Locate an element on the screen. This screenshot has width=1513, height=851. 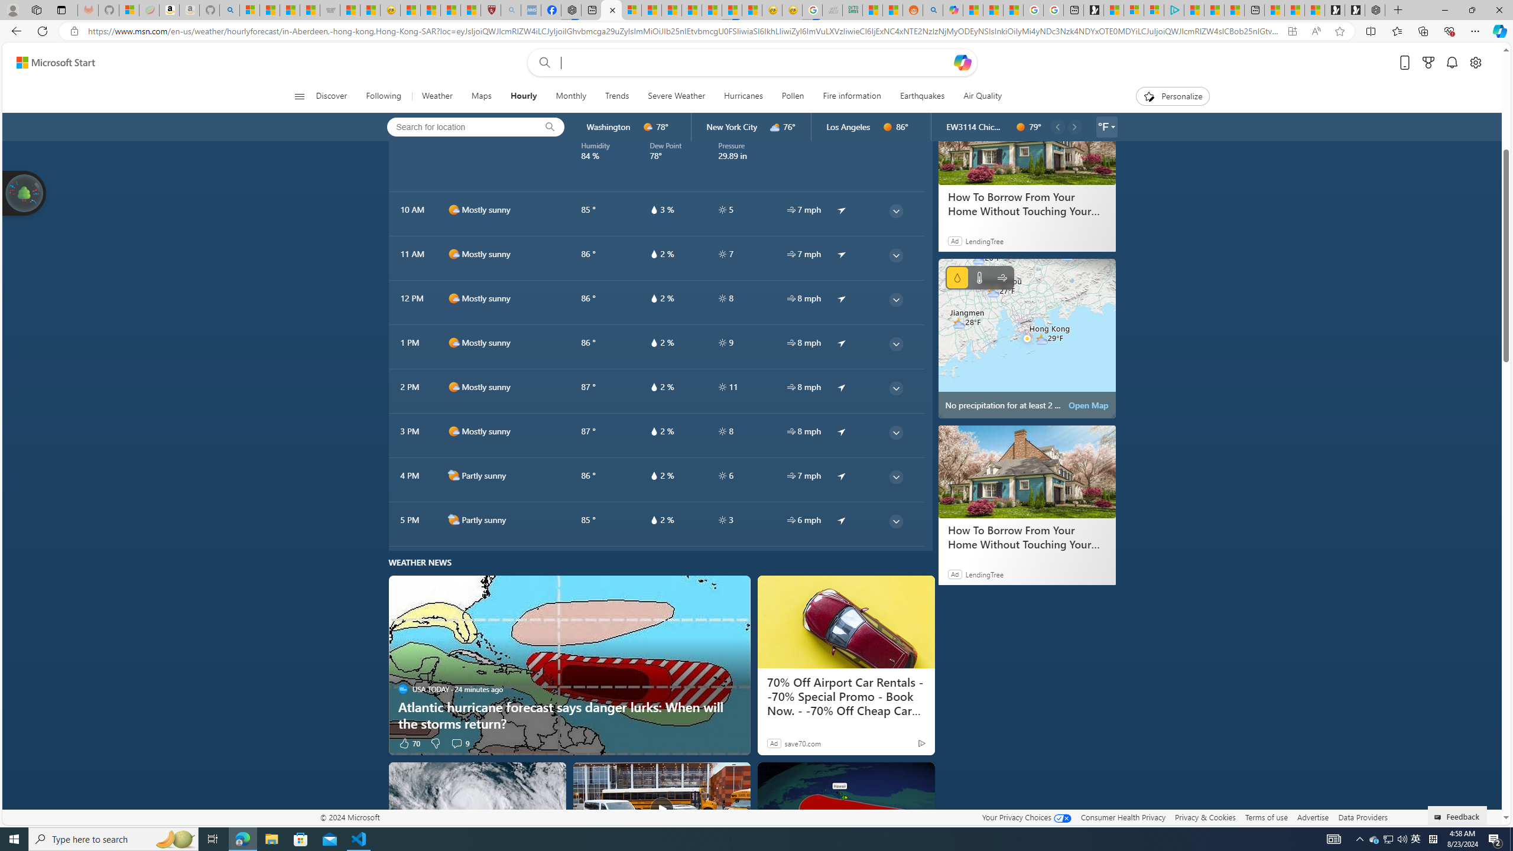
App available. Install Microsoft Start Weather is located at coordinates (1292, 31).